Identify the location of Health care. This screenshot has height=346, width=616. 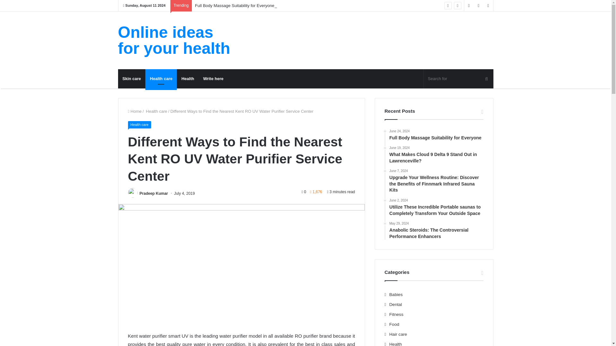
(139, 125).